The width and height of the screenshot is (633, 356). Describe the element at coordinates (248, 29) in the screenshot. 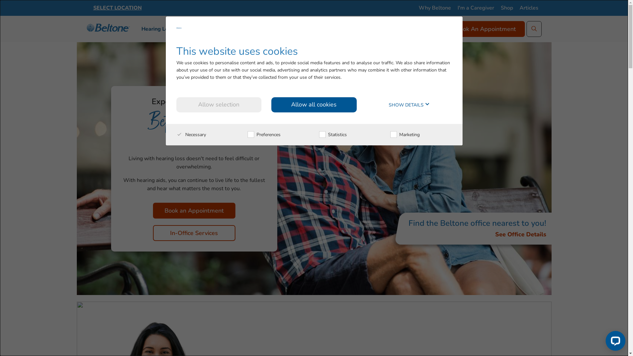

I see `Help Center` at that location.